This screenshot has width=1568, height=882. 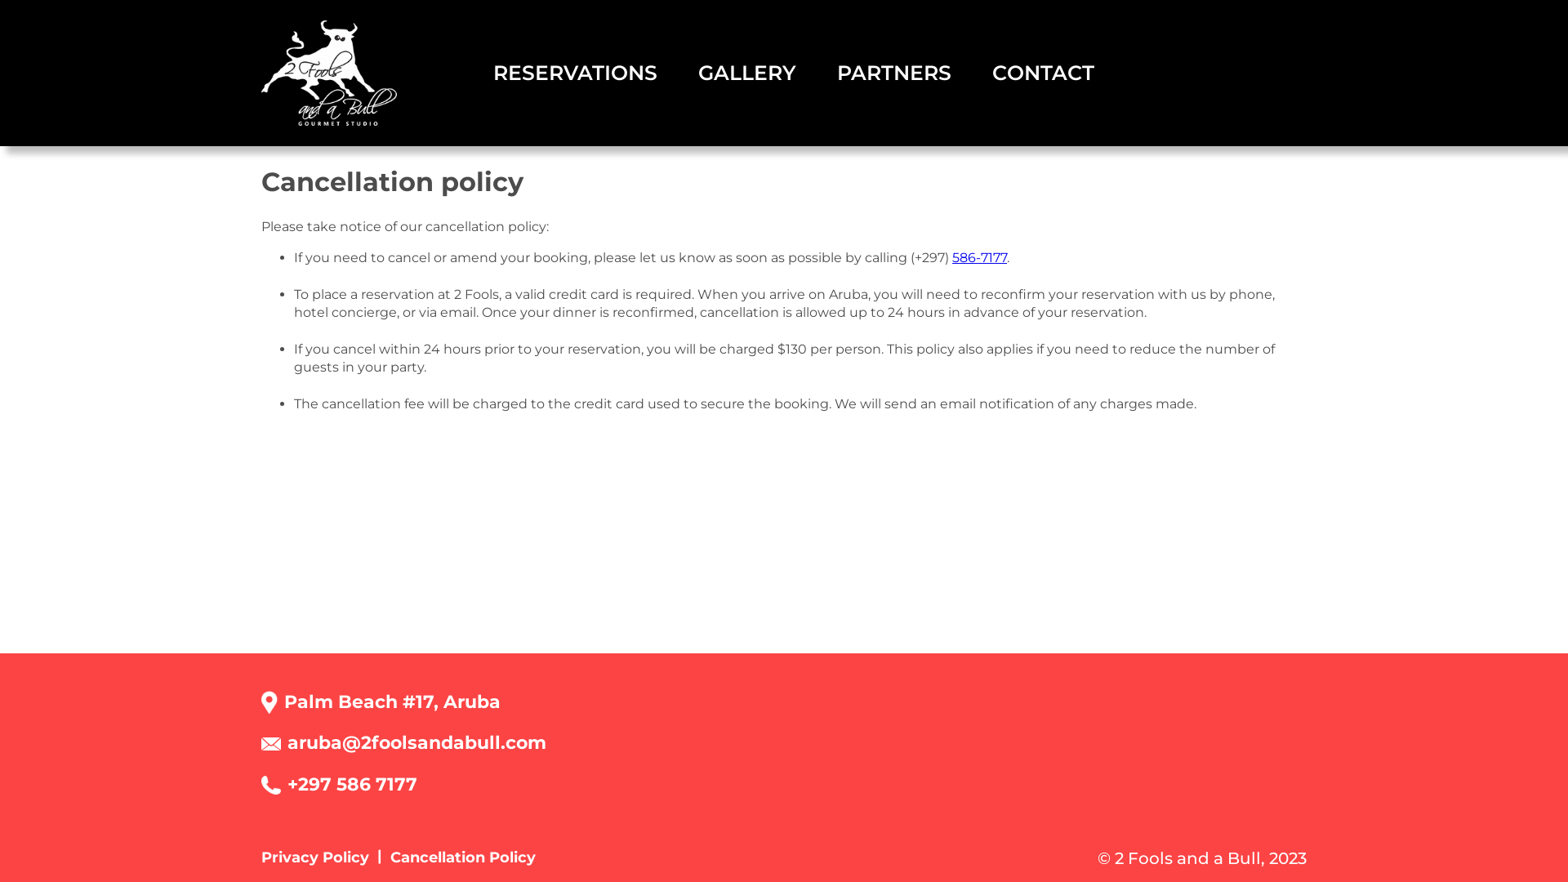 I want to click on RESERVATIONS, so click(x=575, y=73).